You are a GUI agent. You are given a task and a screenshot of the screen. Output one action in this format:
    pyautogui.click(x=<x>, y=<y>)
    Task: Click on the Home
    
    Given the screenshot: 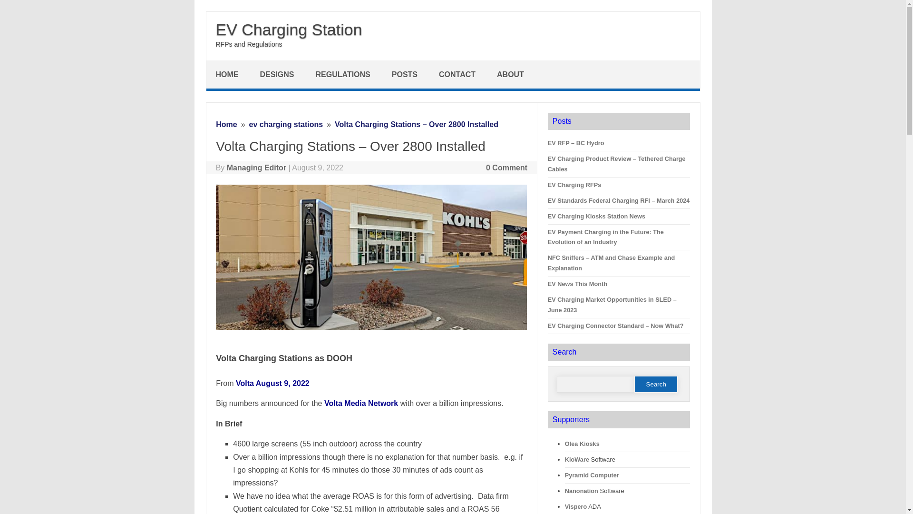 What is the action you would take?
    pyautogui.click(x=226, y=124)
    